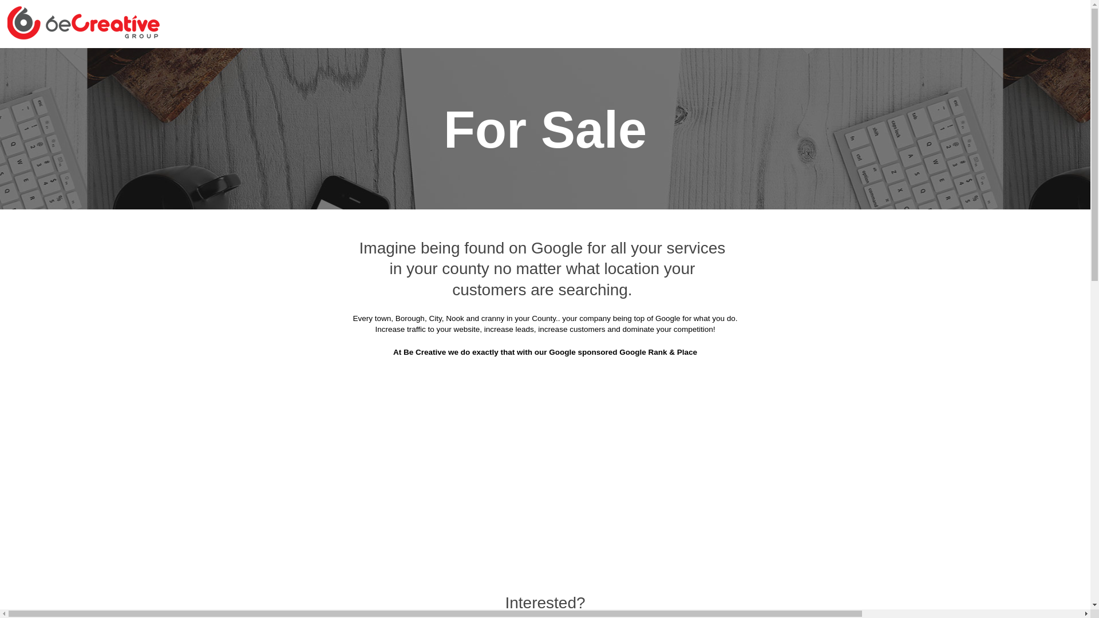 Image resolution: width=1099 pixels, height=618 pixels. I want to click on Aggregate Suppliers Bodmin Cornwall, so click(632, 91).